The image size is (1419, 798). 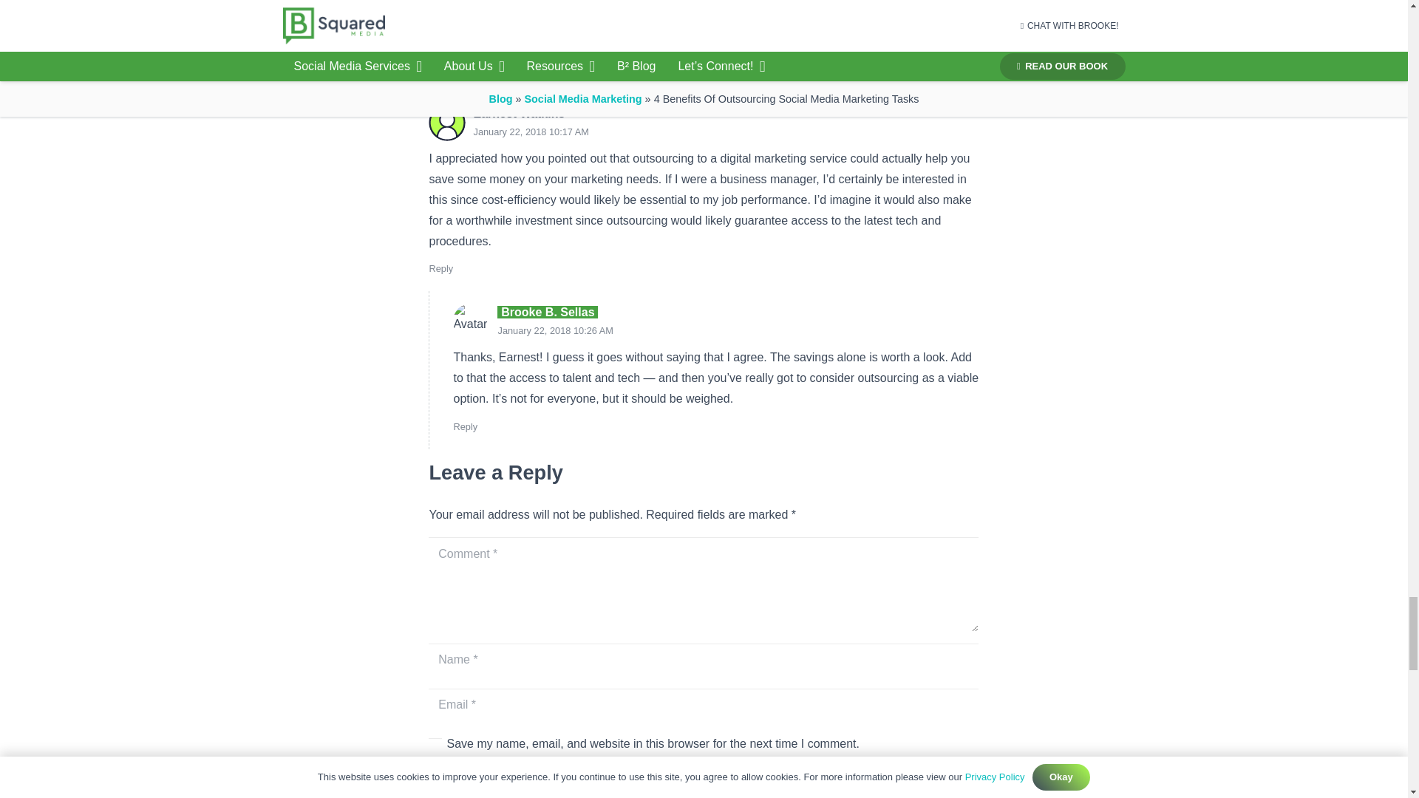 What do you see at coordinates (555, 330) in the screenshot?
I see `January 22, 2018 10:26 AM` at bounding box center [555, 330].